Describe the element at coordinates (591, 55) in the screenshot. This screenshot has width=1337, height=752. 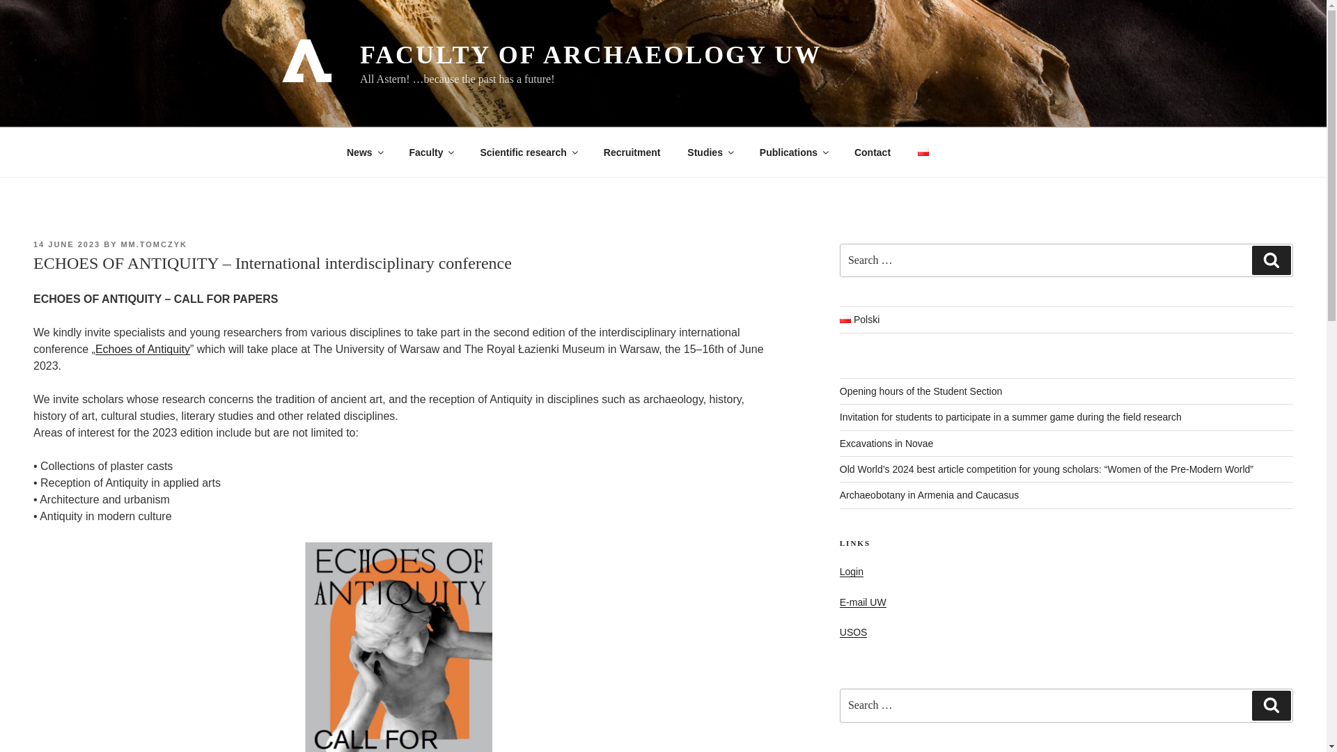
I see `FACULTY OF ARCHAEOLOGY UW` at that location.